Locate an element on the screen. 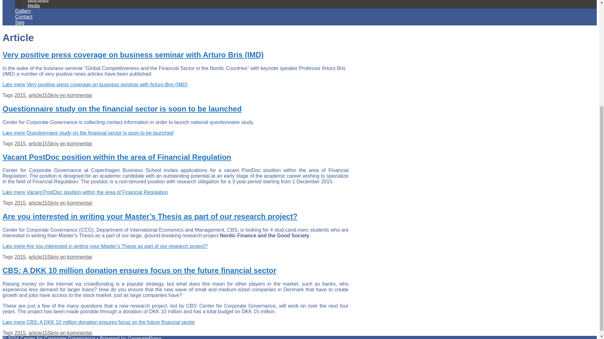  Contact is located at coordinates (24, 17).